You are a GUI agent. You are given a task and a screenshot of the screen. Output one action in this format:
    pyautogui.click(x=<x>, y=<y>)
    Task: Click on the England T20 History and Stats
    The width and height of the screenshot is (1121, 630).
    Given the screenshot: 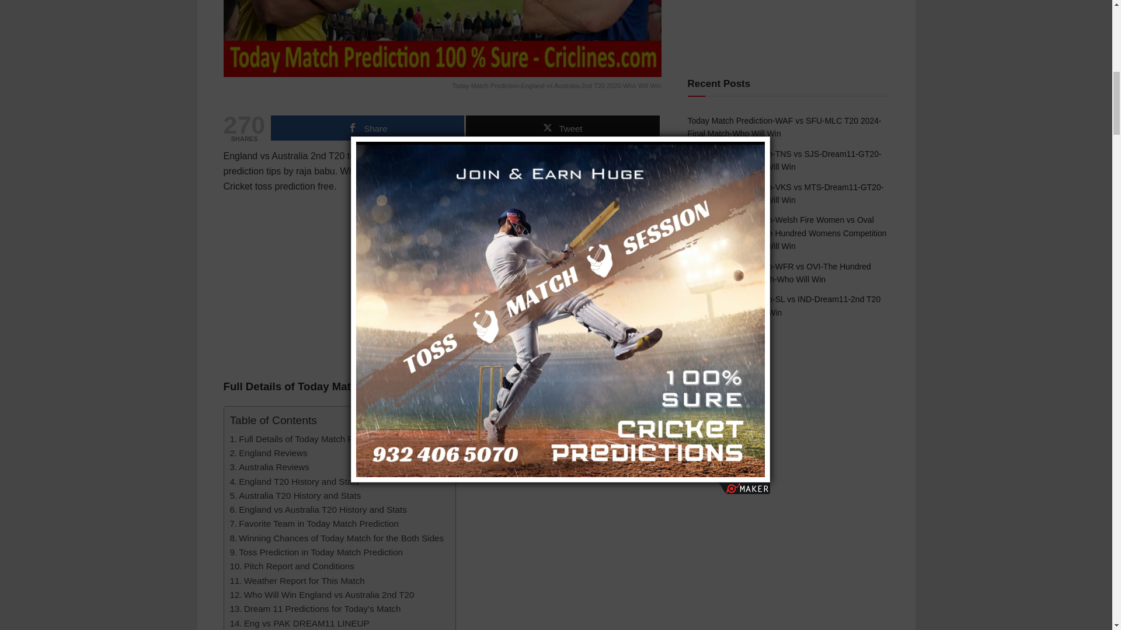 What is the action you would take?
    pyautogui.click(x=294, y=482)
    